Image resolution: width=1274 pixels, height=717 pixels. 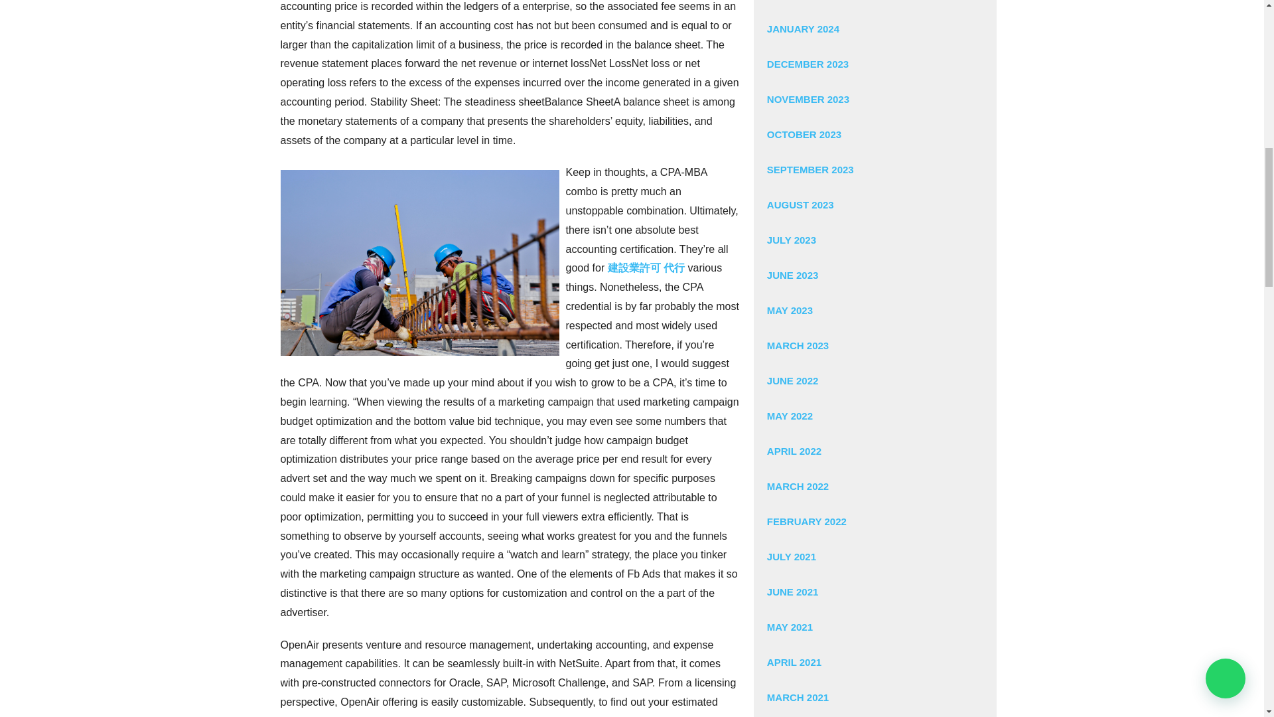 What do you see at coordinates (875, 239) in the screenshot?
I see `JULY 2023` at bounding box center [875, 239].